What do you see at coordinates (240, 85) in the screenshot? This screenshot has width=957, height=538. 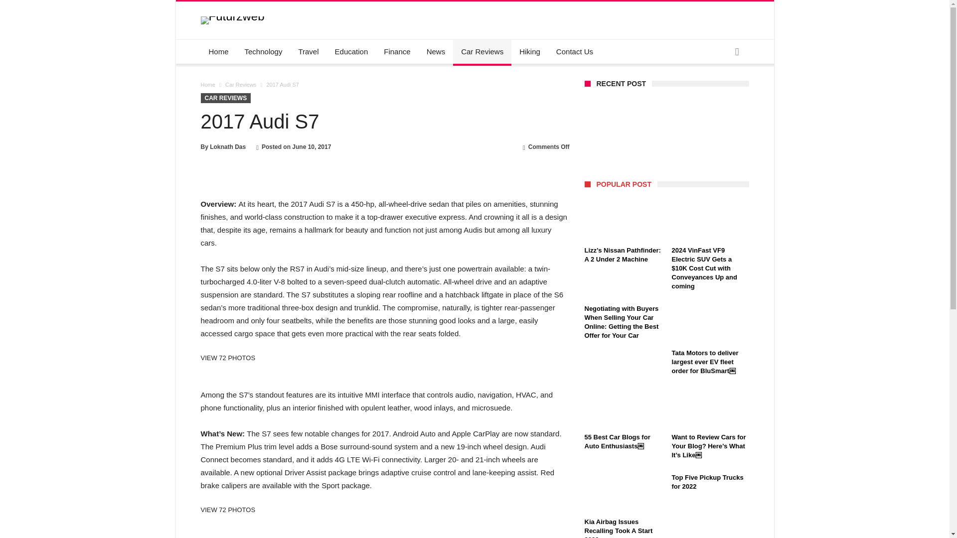 I see `Car Reviews` at bounding box center [240, 85].